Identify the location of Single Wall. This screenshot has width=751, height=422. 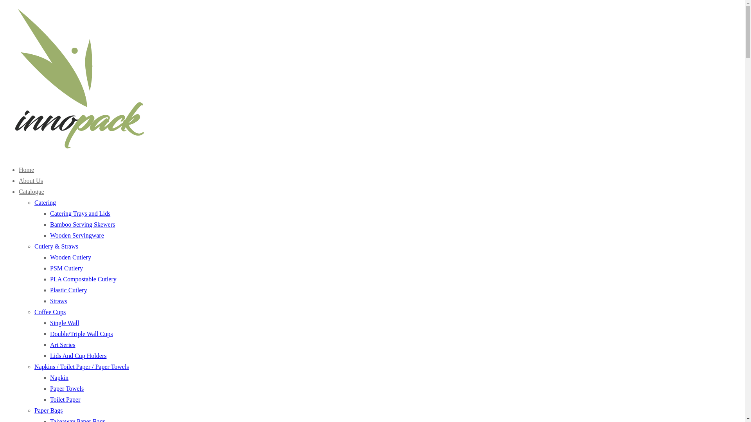
(65, 323).